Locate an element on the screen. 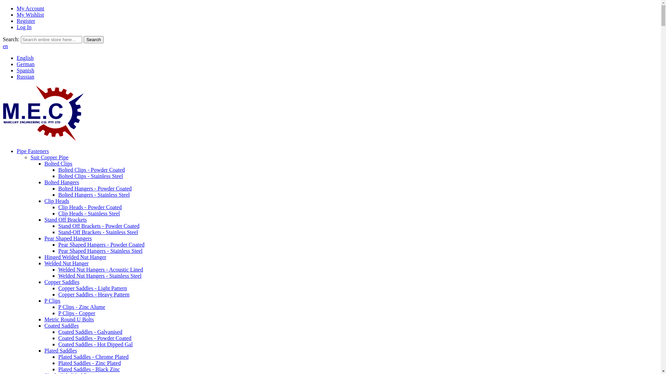  Bolted Hangers - Stainless Steel is located at coordinates (94, 195).